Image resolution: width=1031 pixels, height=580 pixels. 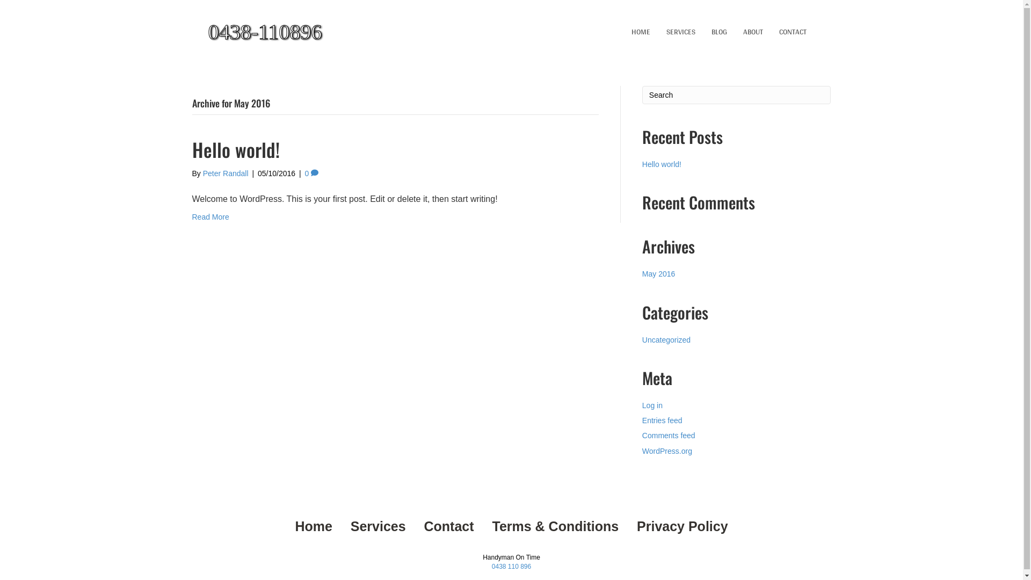 What do you see at coordinates (662, 164) in the screenshot?
I see `Hello world!` at bounding box center [662, 164].